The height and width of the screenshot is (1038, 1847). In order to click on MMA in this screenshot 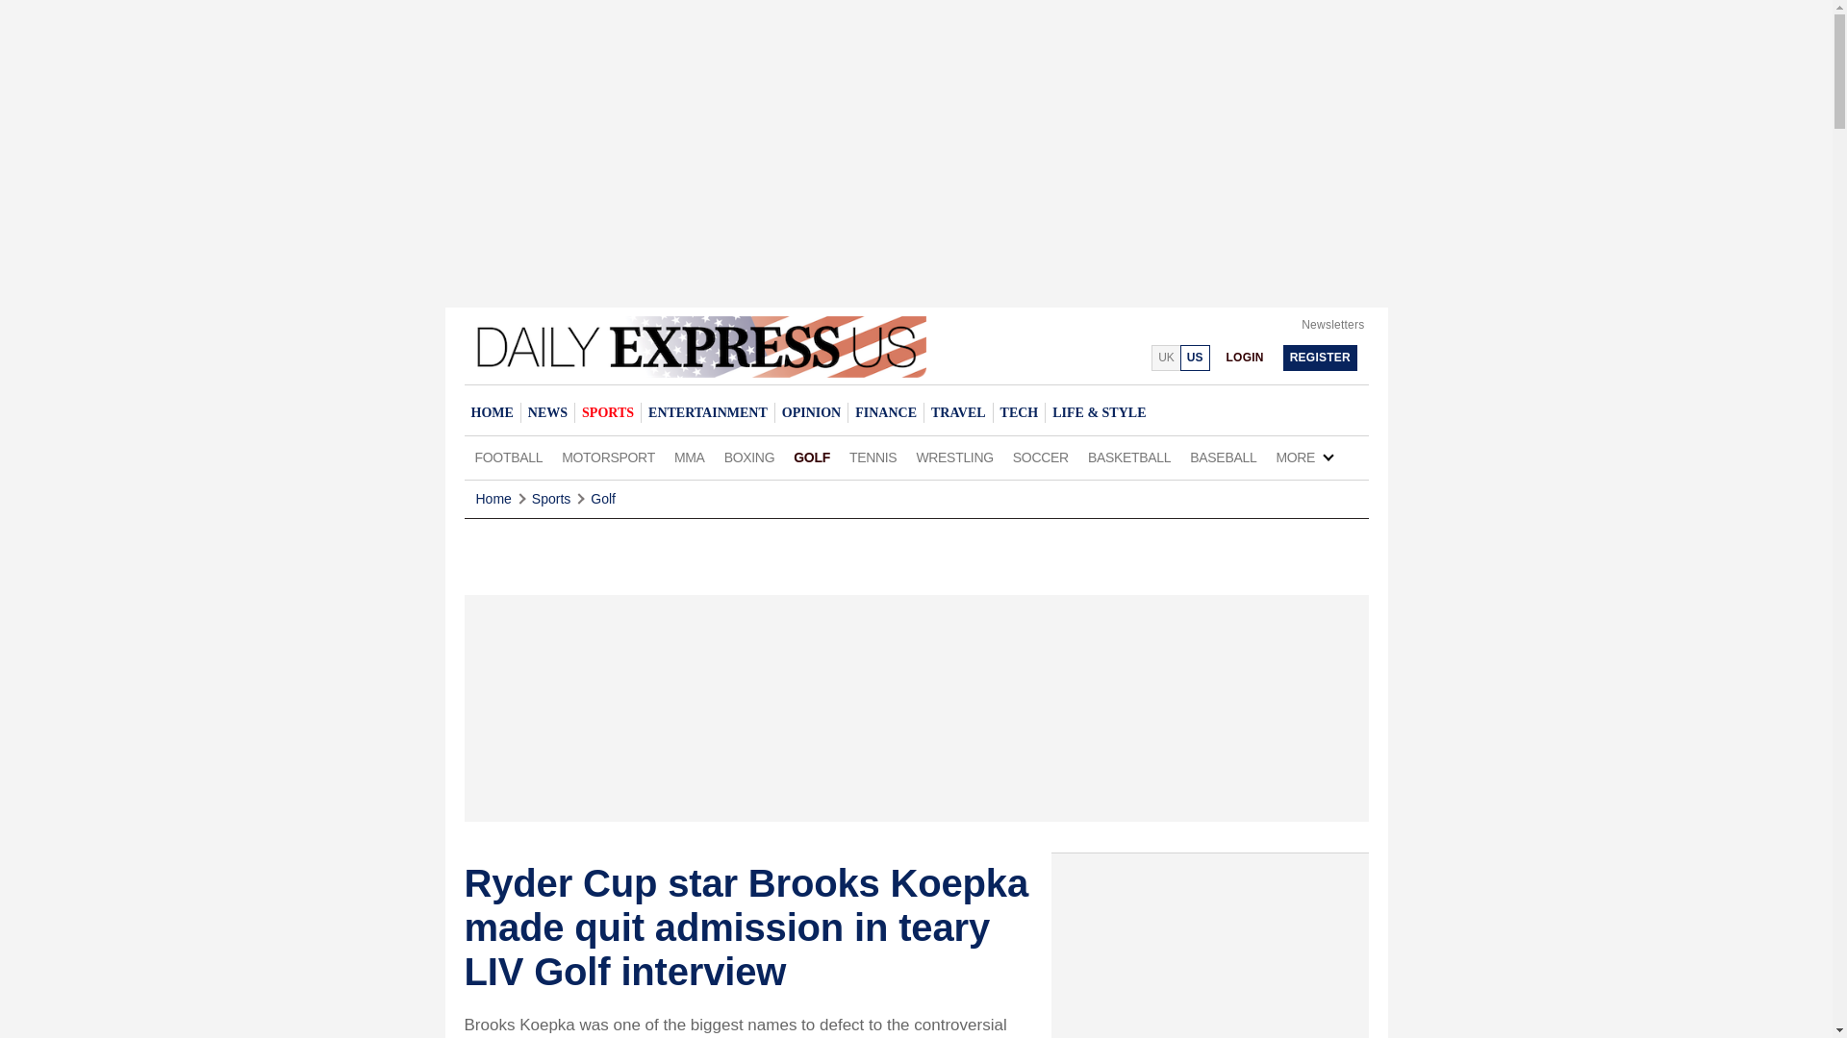, I will do `click(690, 457)`.